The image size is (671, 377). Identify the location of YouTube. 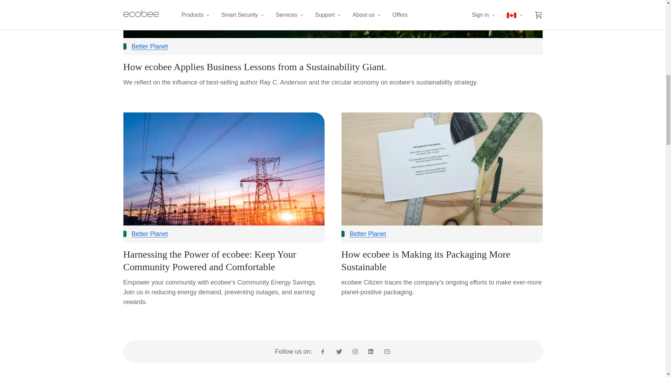
(384, 351).